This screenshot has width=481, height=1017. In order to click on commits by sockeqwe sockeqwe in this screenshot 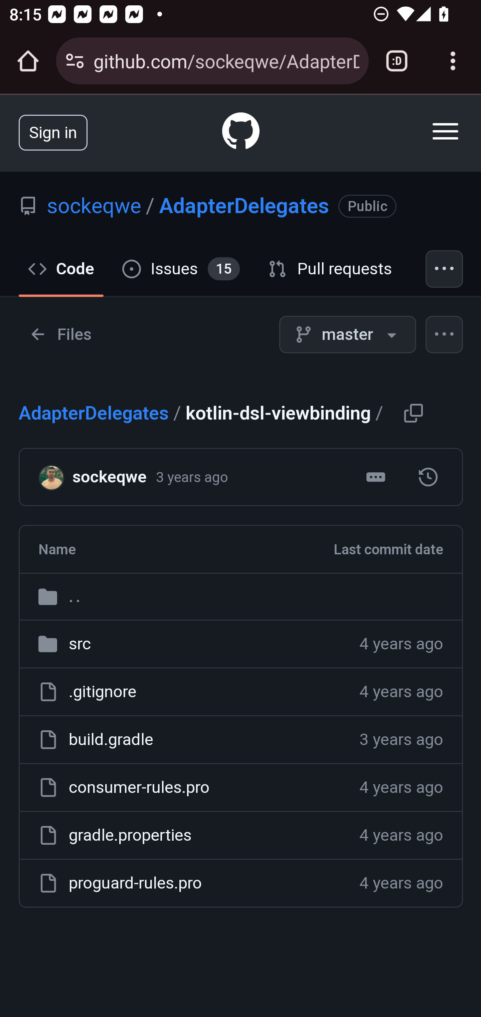, I will do `click(109, 477)`.